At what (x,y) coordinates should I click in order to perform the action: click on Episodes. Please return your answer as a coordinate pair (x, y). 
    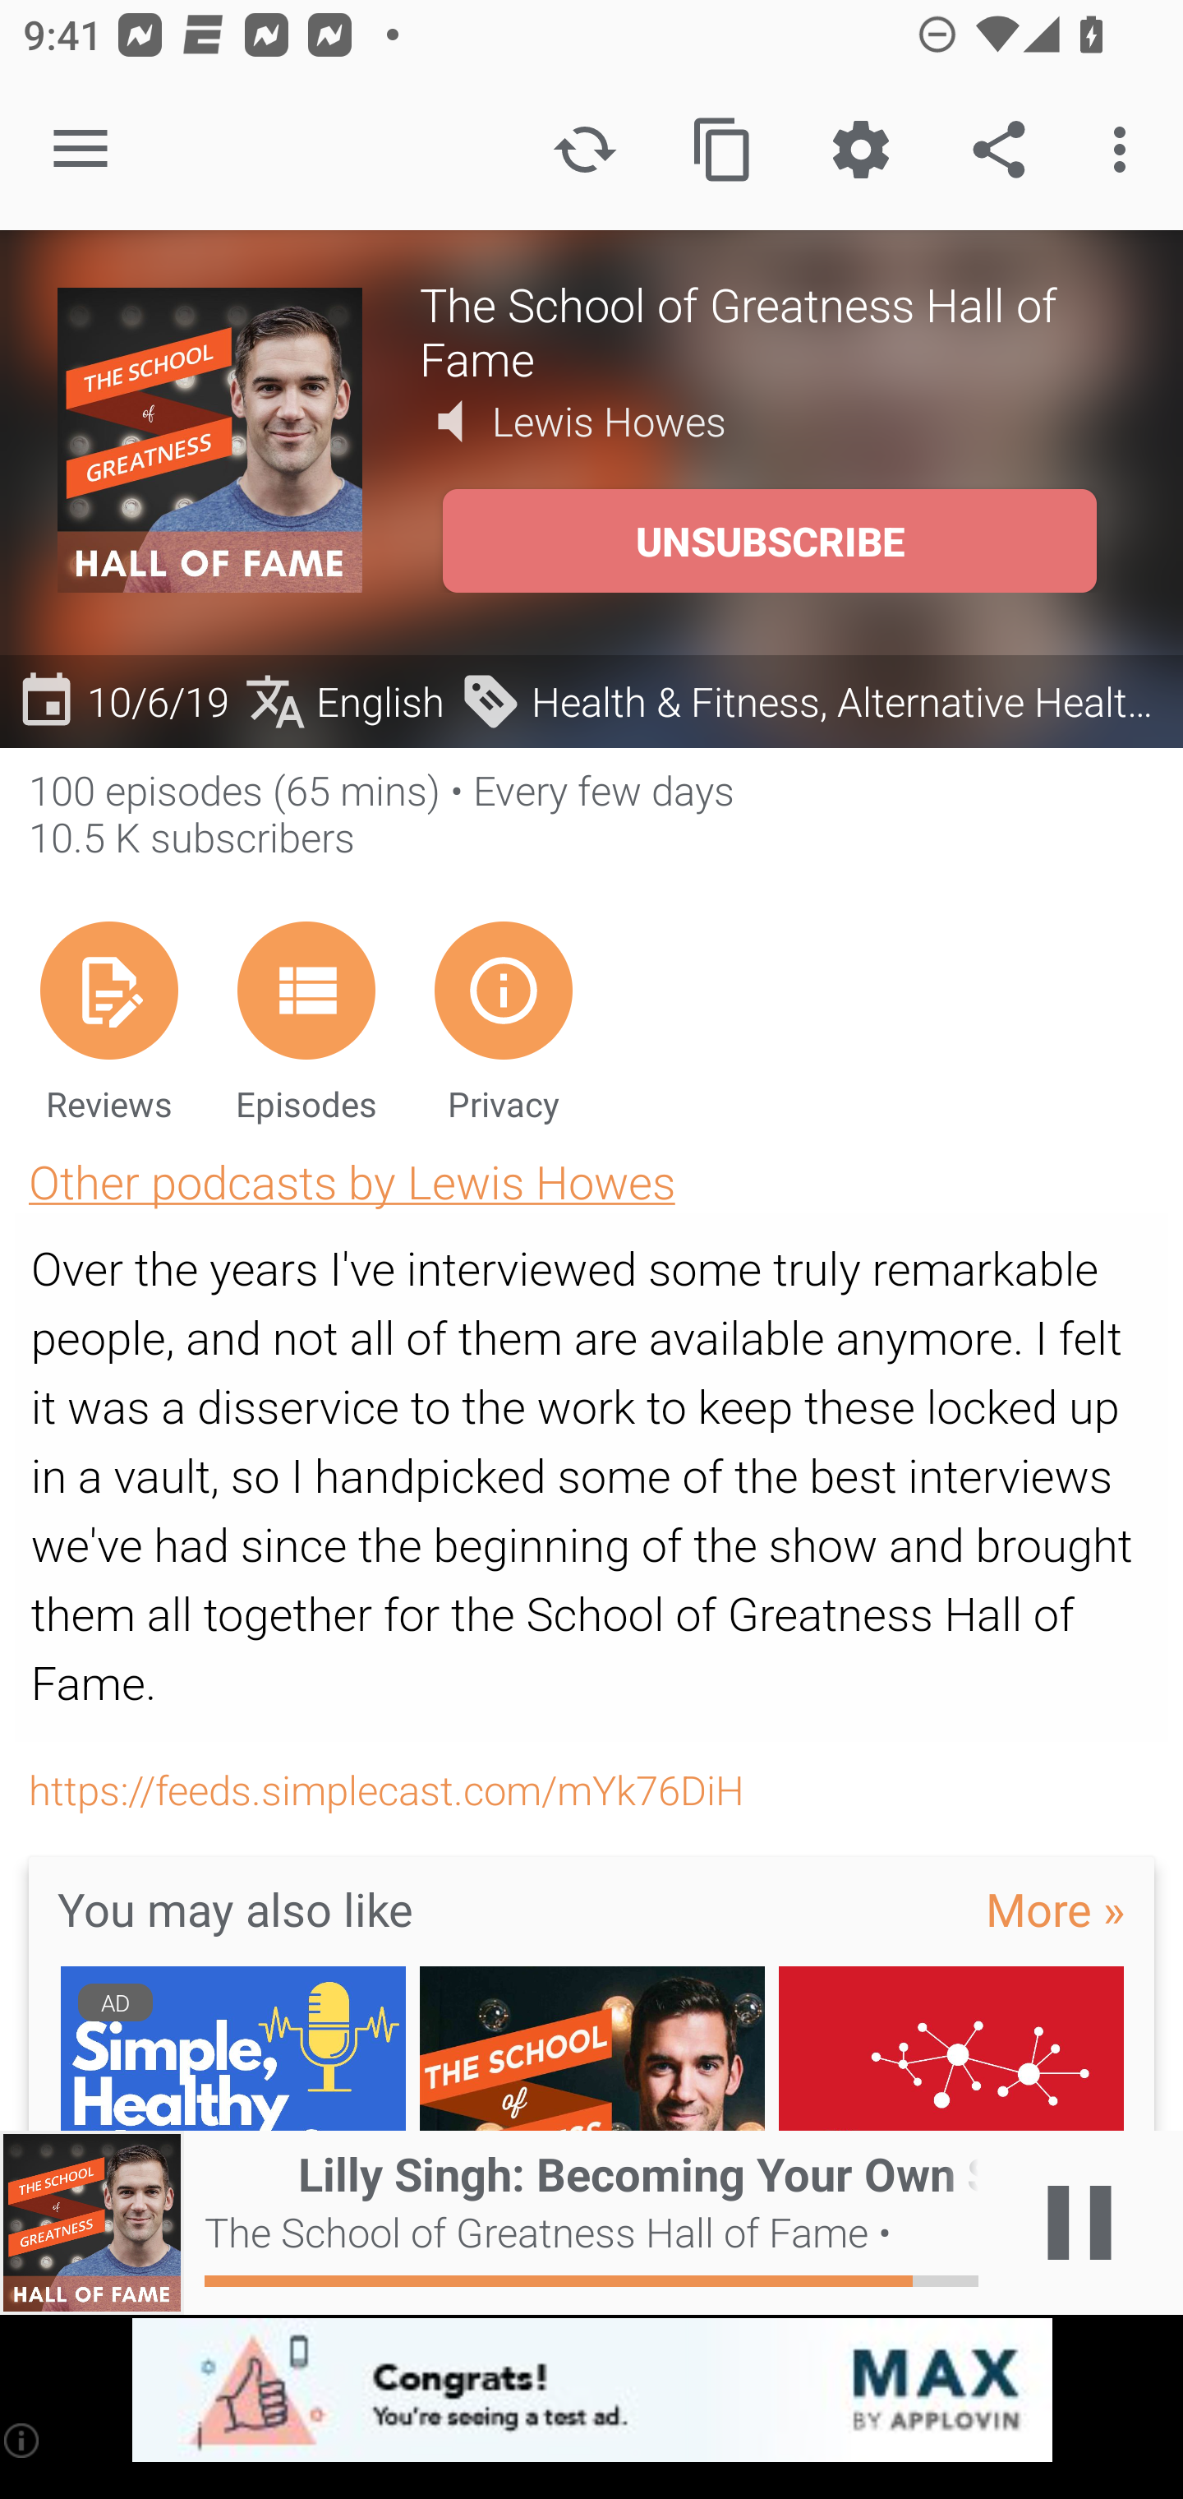
    Looking at the image, I should click on (306, 1021).